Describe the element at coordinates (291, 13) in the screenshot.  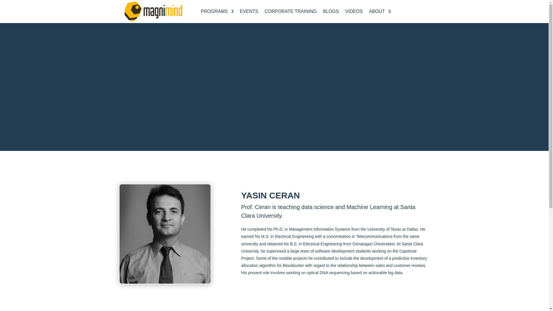
I see `CORPORATE TRAINING` at that location.